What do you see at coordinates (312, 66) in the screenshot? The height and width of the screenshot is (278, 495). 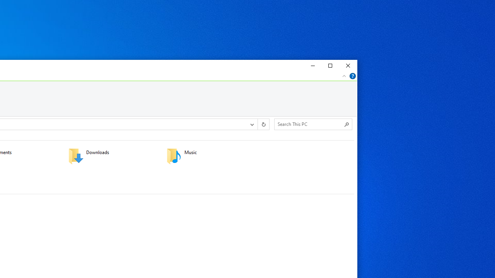 I see `Minimize` at bounding box center [312, 66].